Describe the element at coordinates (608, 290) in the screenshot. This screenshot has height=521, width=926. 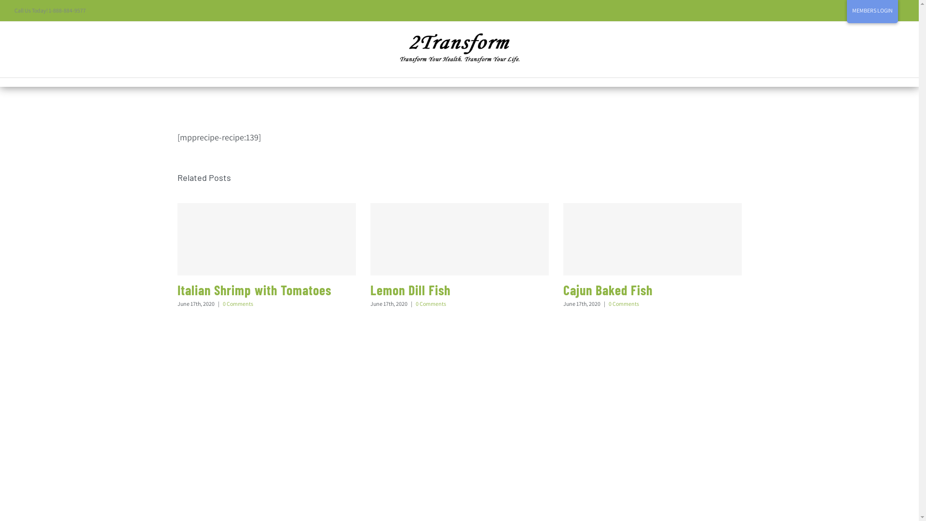
I see `Cajun Baked Fish` at that location.